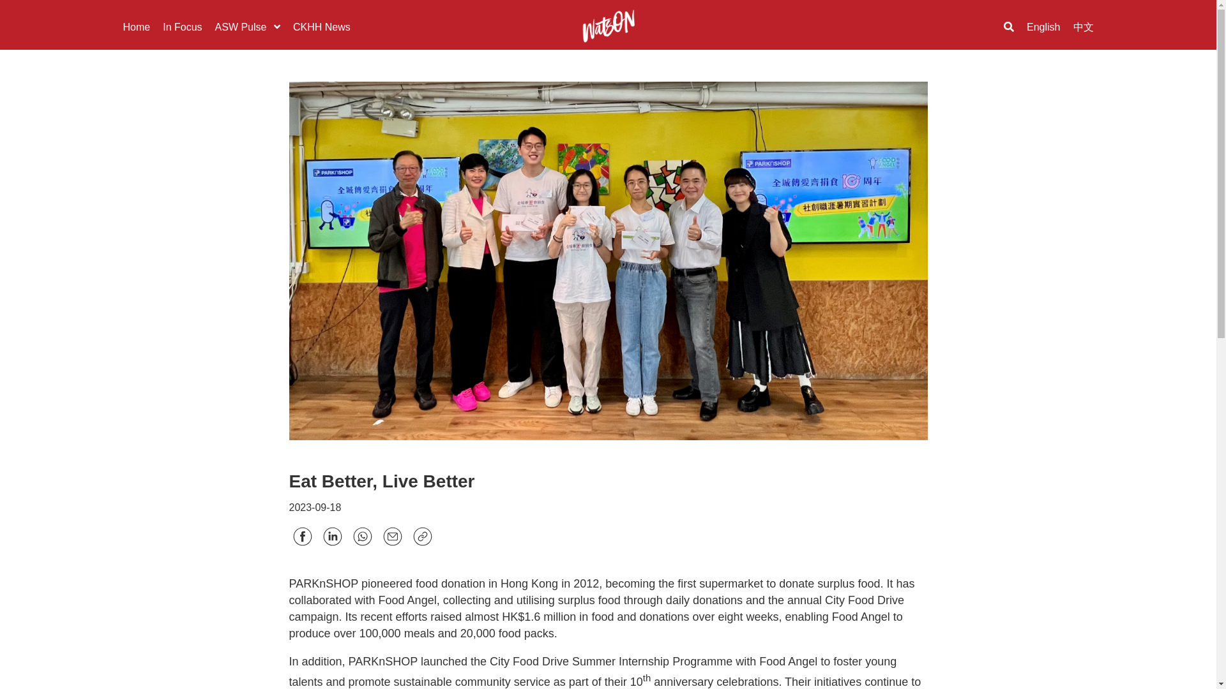 The height and width of the screenshot is (689, 1226). I want to click on English, so click(1043, 26).